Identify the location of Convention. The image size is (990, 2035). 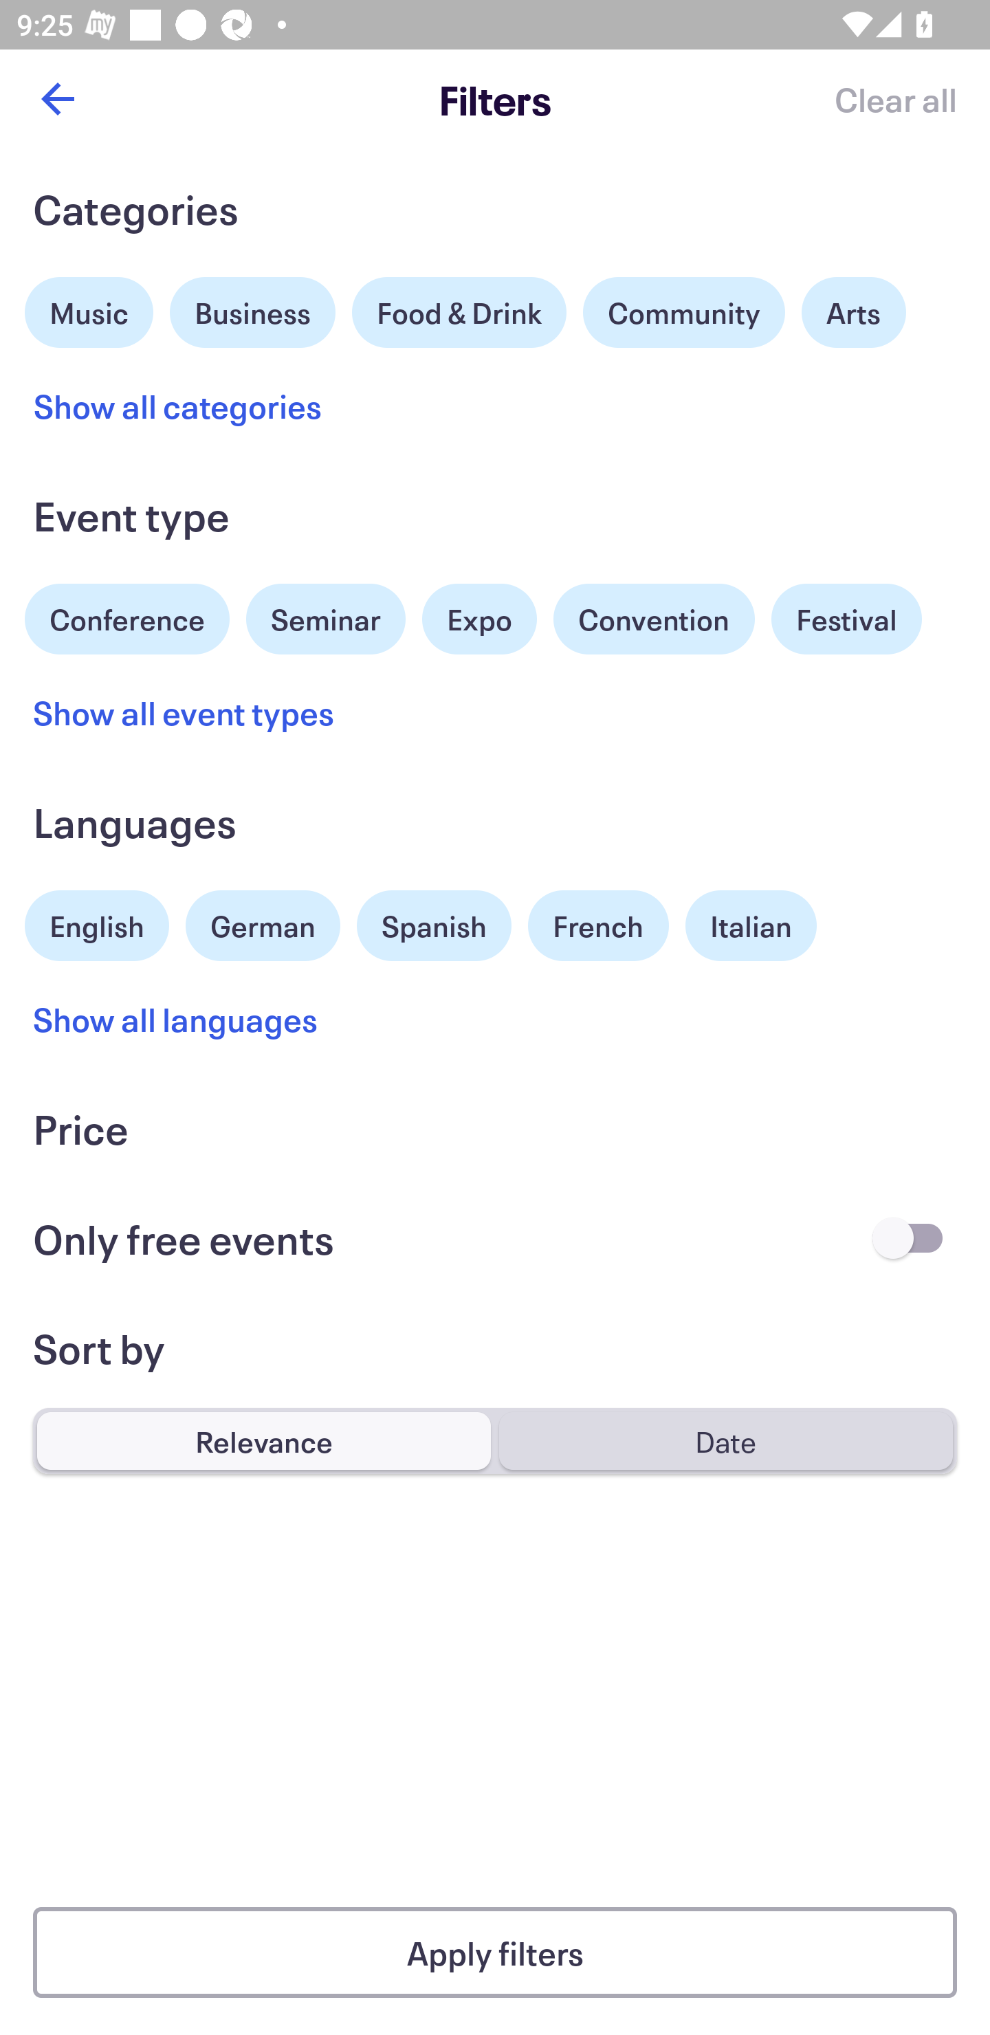
(653, 619).